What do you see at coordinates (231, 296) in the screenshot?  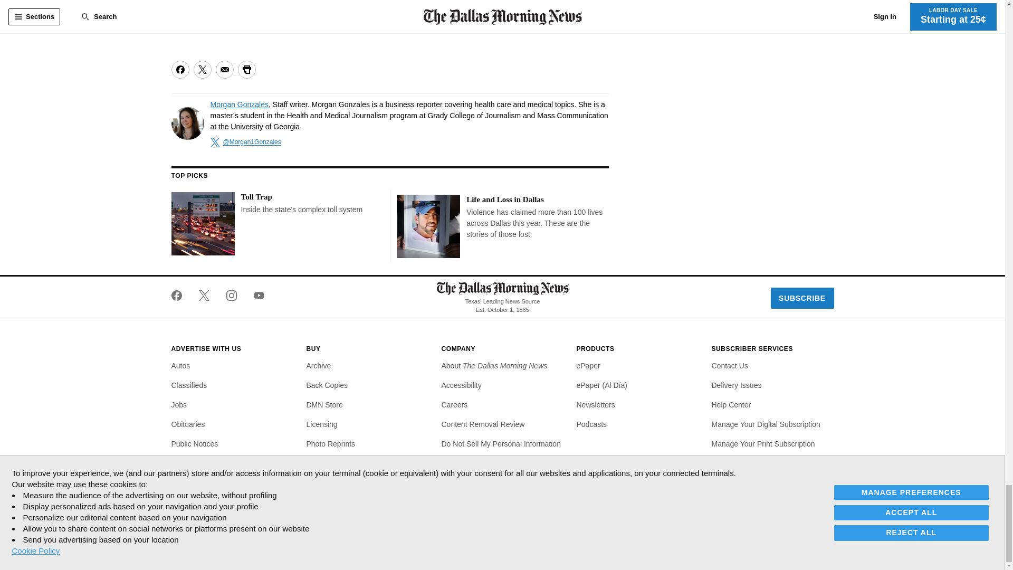 I see `The Dallas Morning News on Instagram` at bounding box center [231, 296].